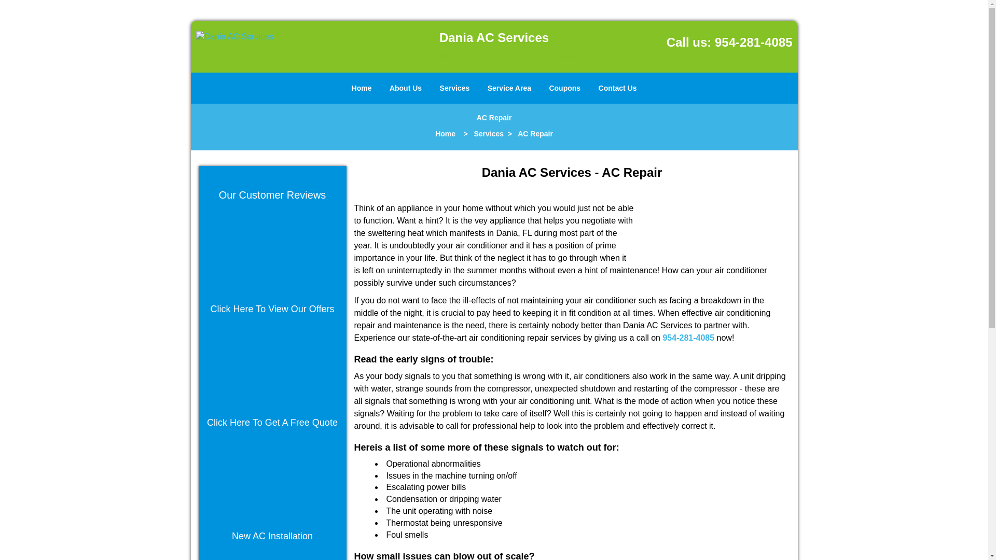  Describe the element at coordinates (272, 309) in the screenshot. I see `Click Here To View Our Offers` at that location.